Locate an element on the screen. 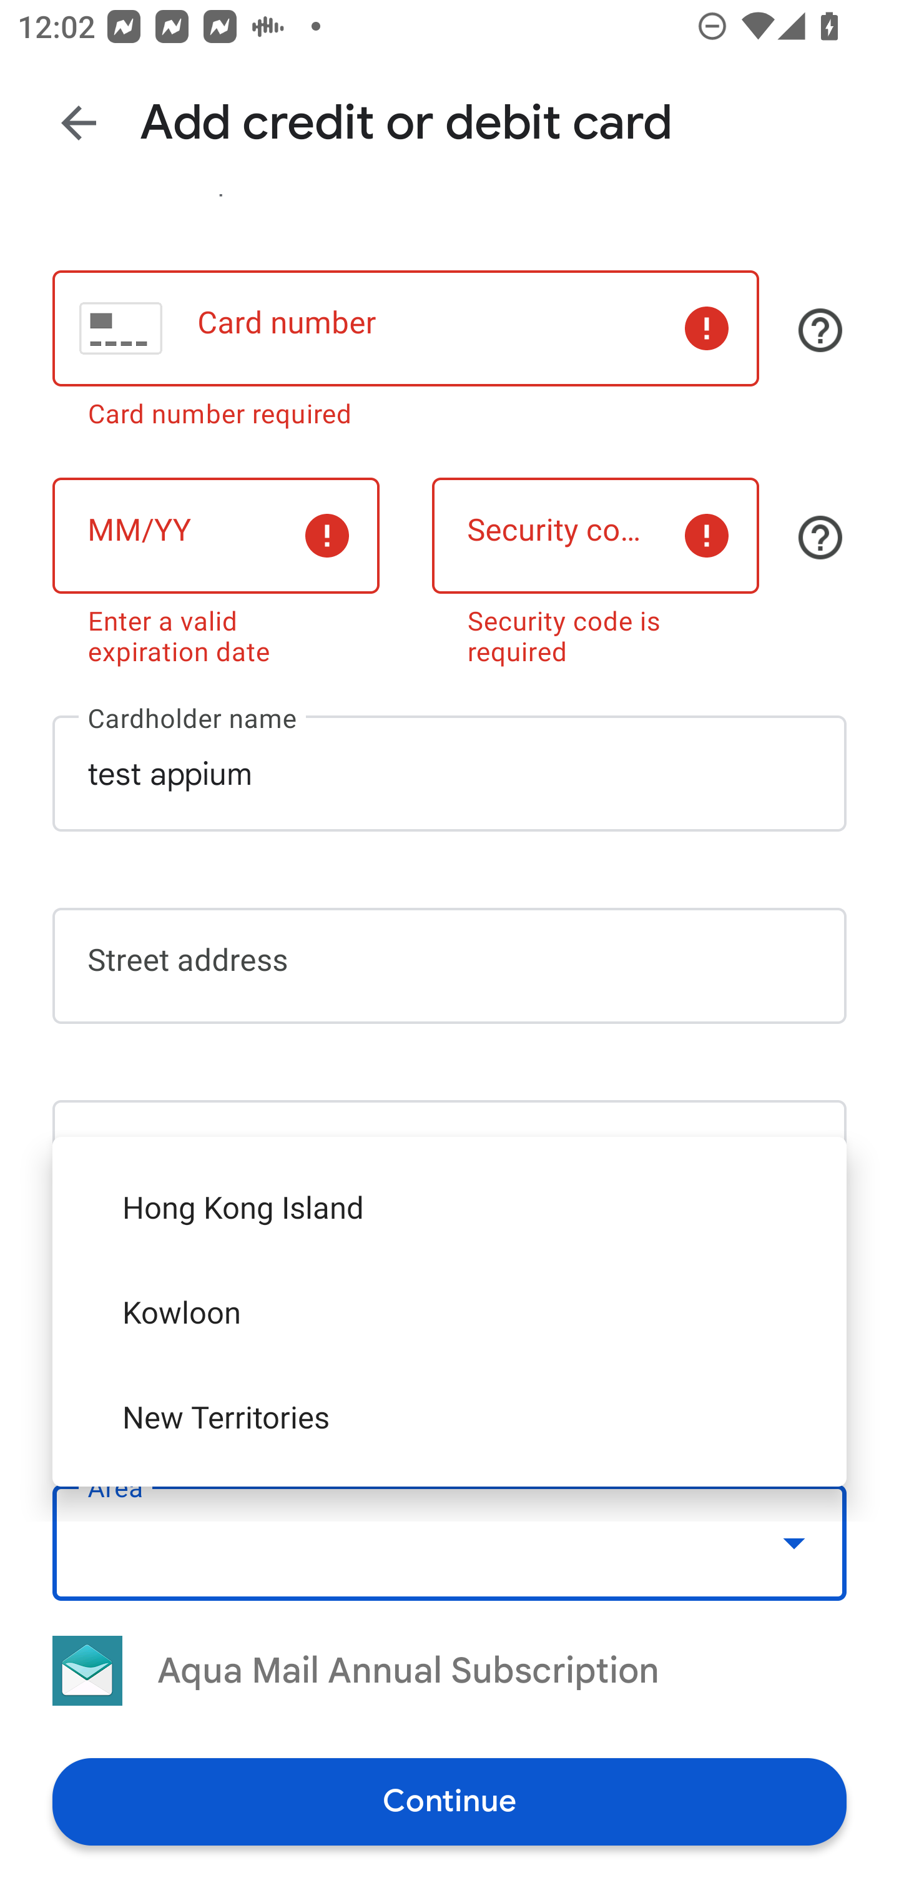  Button, shows cards that are accepted for payment is located at coordinates (820, 330).